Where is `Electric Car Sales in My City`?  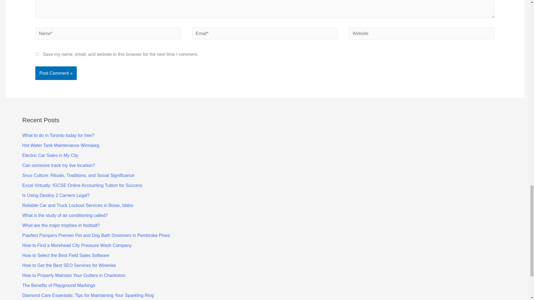
Electric Car Sales in My City is located at coordinates (50, 155).